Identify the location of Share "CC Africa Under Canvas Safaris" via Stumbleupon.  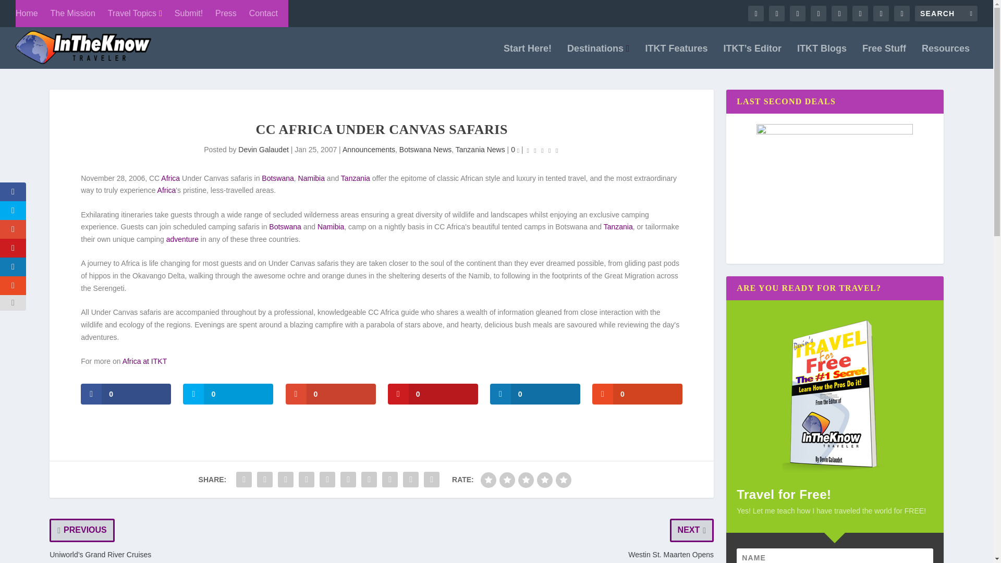
(390, 479).